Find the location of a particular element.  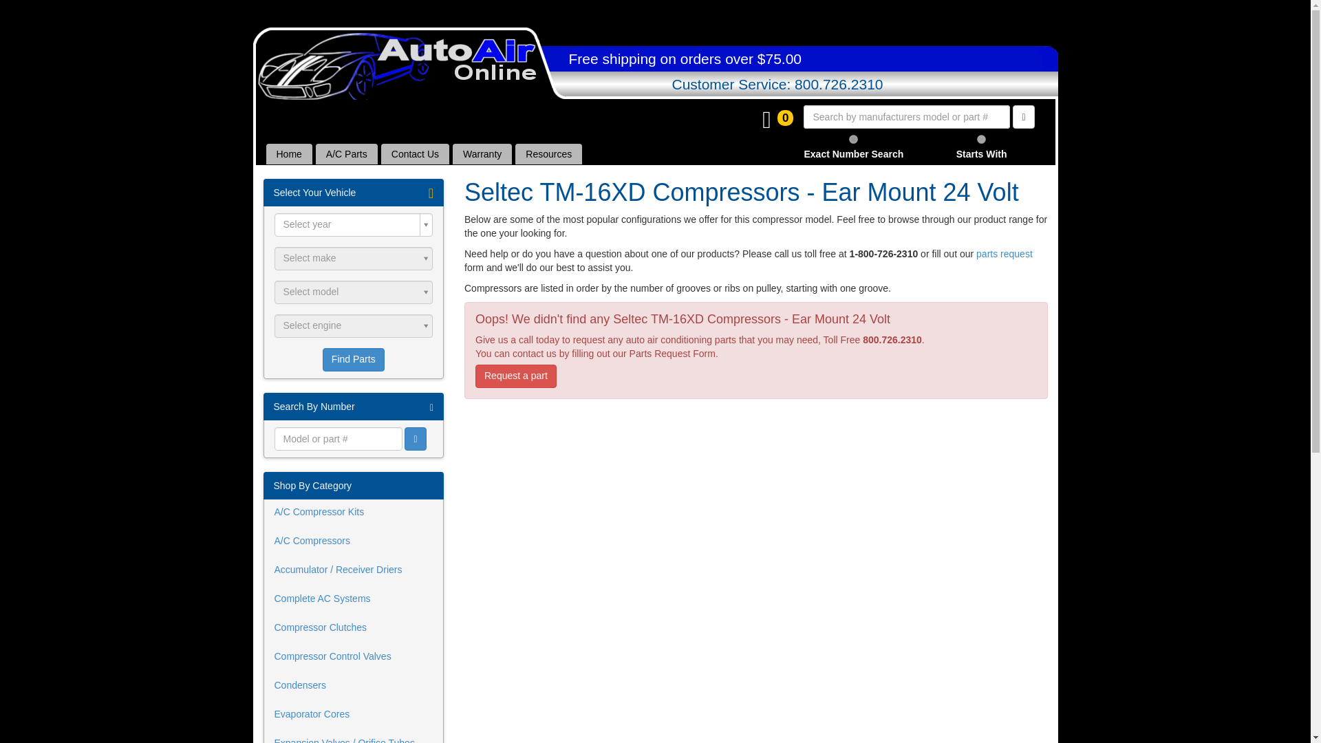

Select make is located at coordinates (353, 259).